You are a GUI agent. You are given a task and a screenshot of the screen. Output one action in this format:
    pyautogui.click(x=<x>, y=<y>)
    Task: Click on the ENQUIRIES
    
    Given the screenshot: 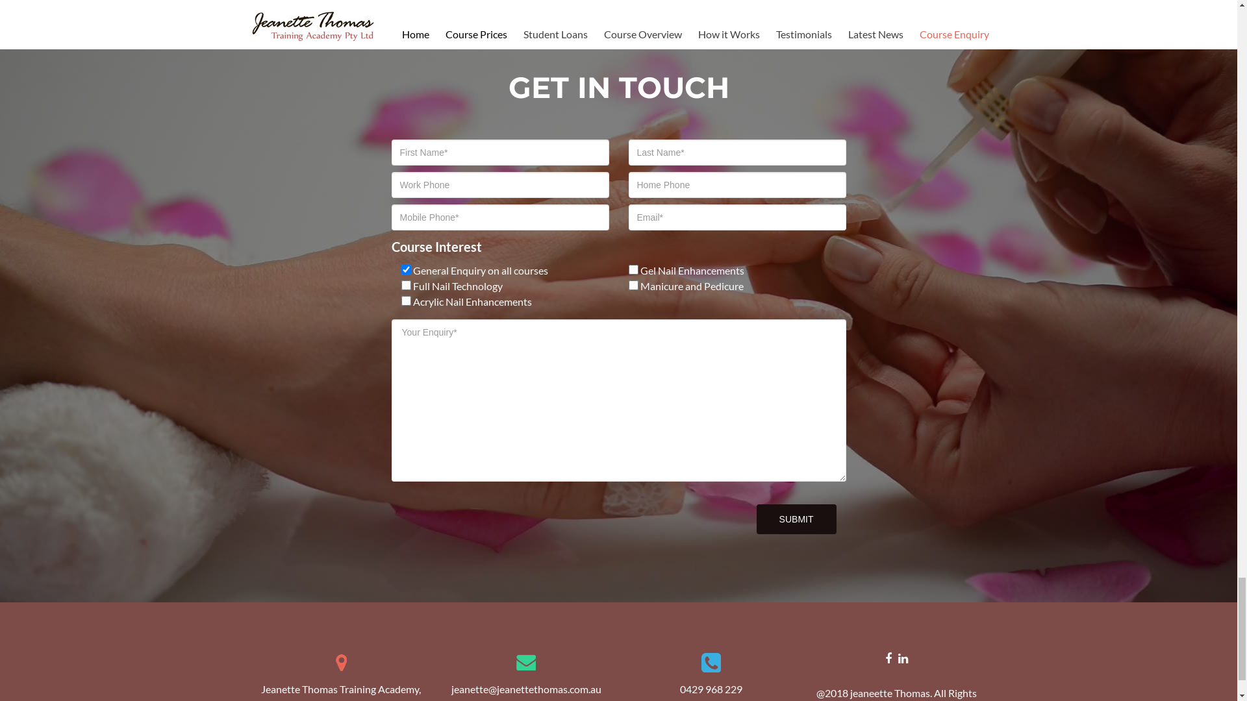 What is the action you would take?
    pyautogui.click(x=614, y=320)
    